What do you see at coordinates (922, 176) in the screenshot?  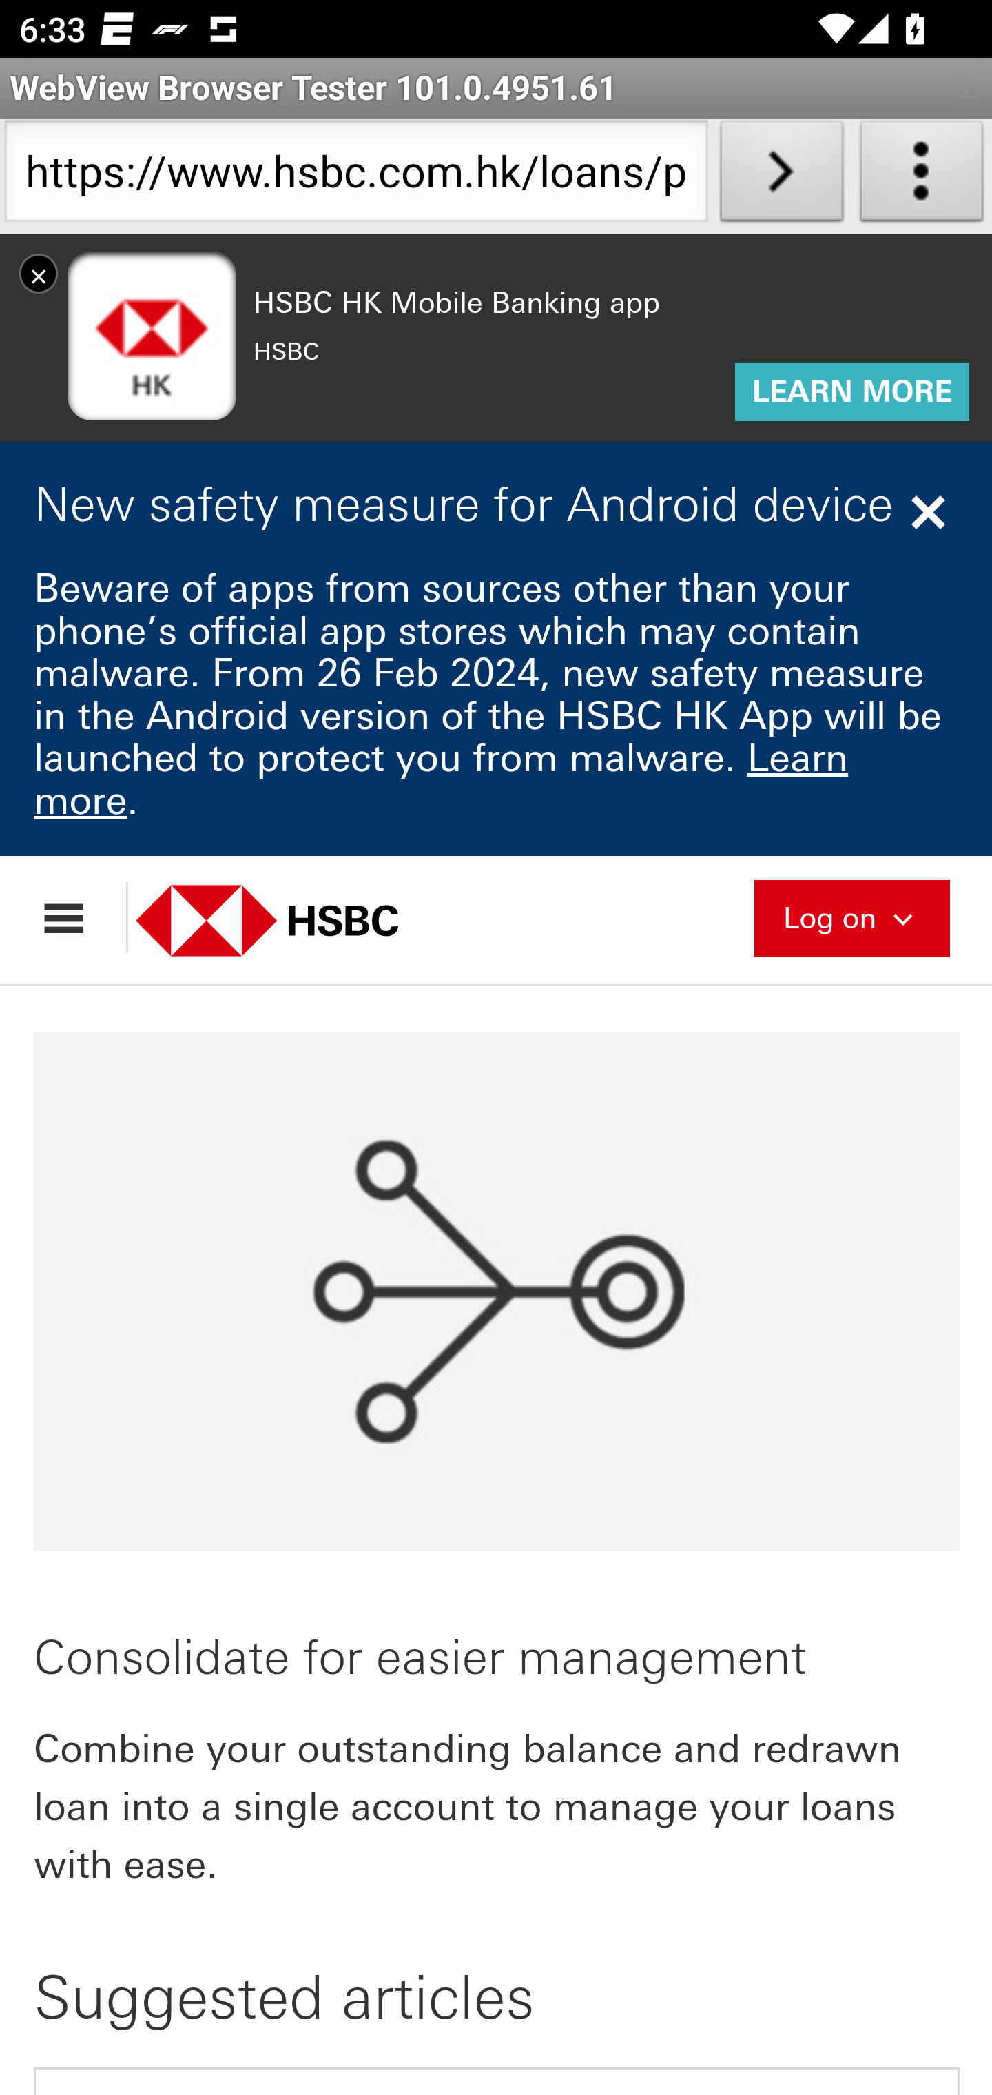 I see `About WebView` at bounding box center [922, 176].